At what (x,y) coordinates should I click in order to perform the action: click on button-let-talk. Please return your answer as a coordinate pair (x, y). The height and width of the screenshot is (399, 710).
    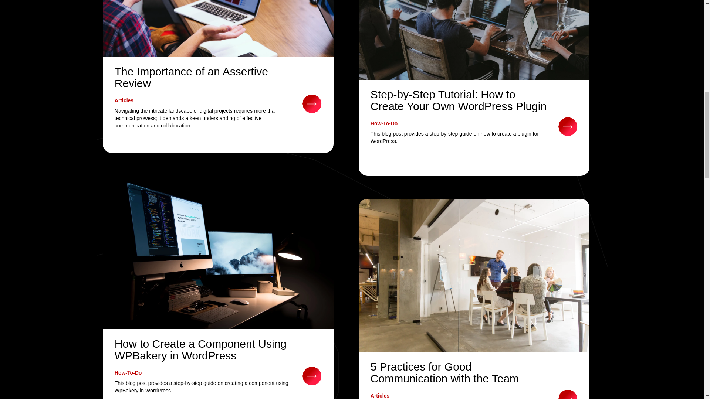
    Looking at the image, I should click on (312, 375).